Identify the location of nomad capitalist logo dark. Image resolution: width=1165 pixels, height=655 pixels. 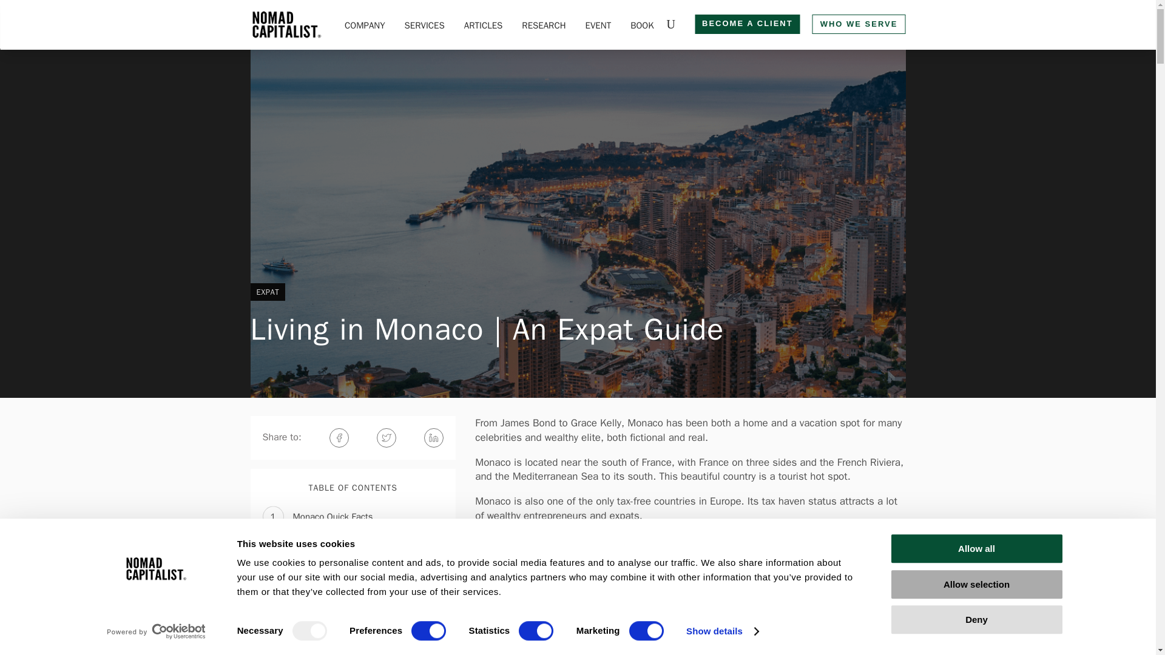
(286, 24).